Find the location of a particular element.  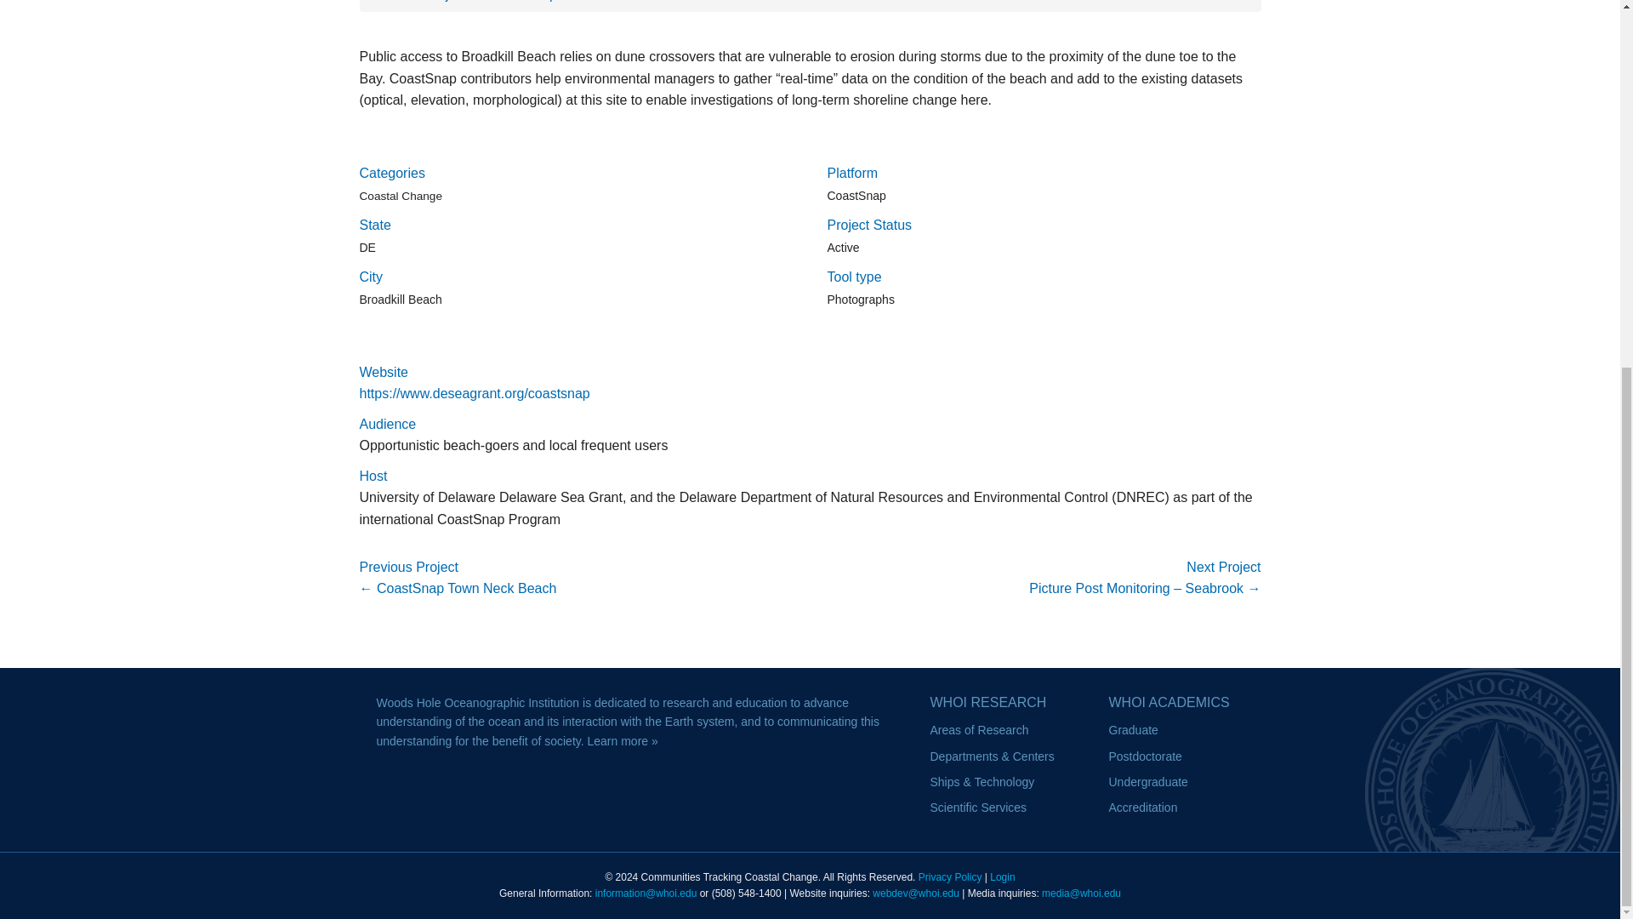

Projects is located at coordinates (449, 1).